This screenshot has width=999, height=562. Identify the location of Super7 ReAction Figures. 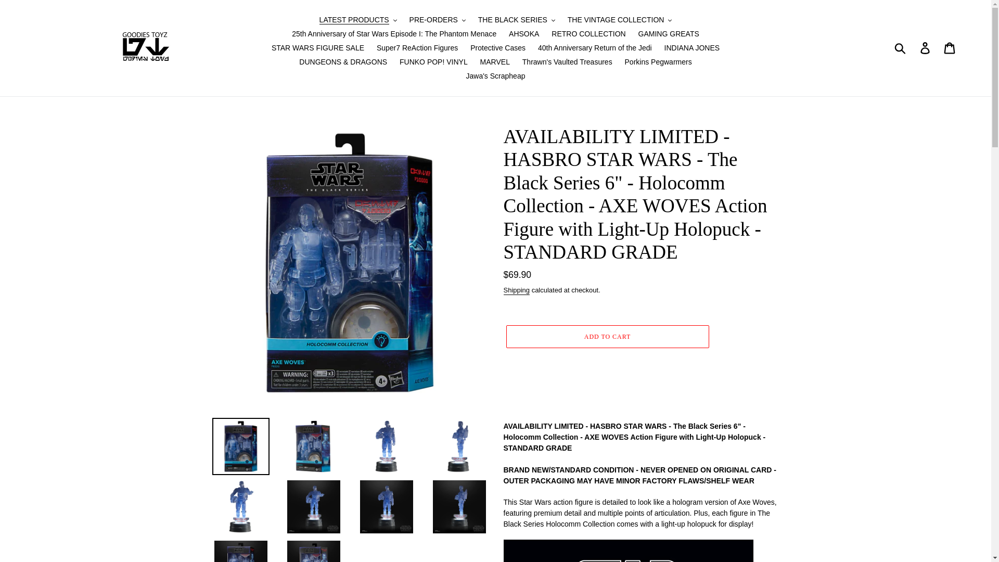
(417, 48).